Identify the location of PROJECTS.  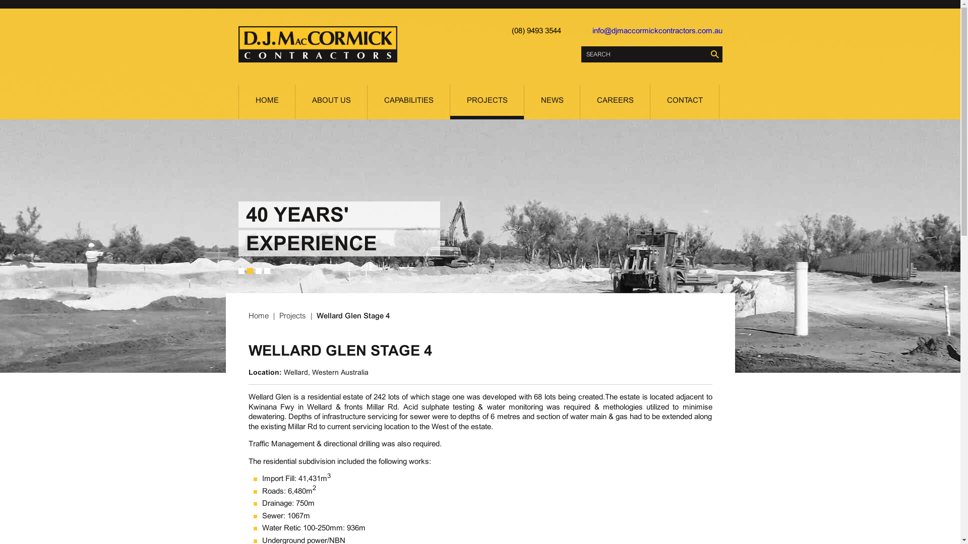
(487, 102).